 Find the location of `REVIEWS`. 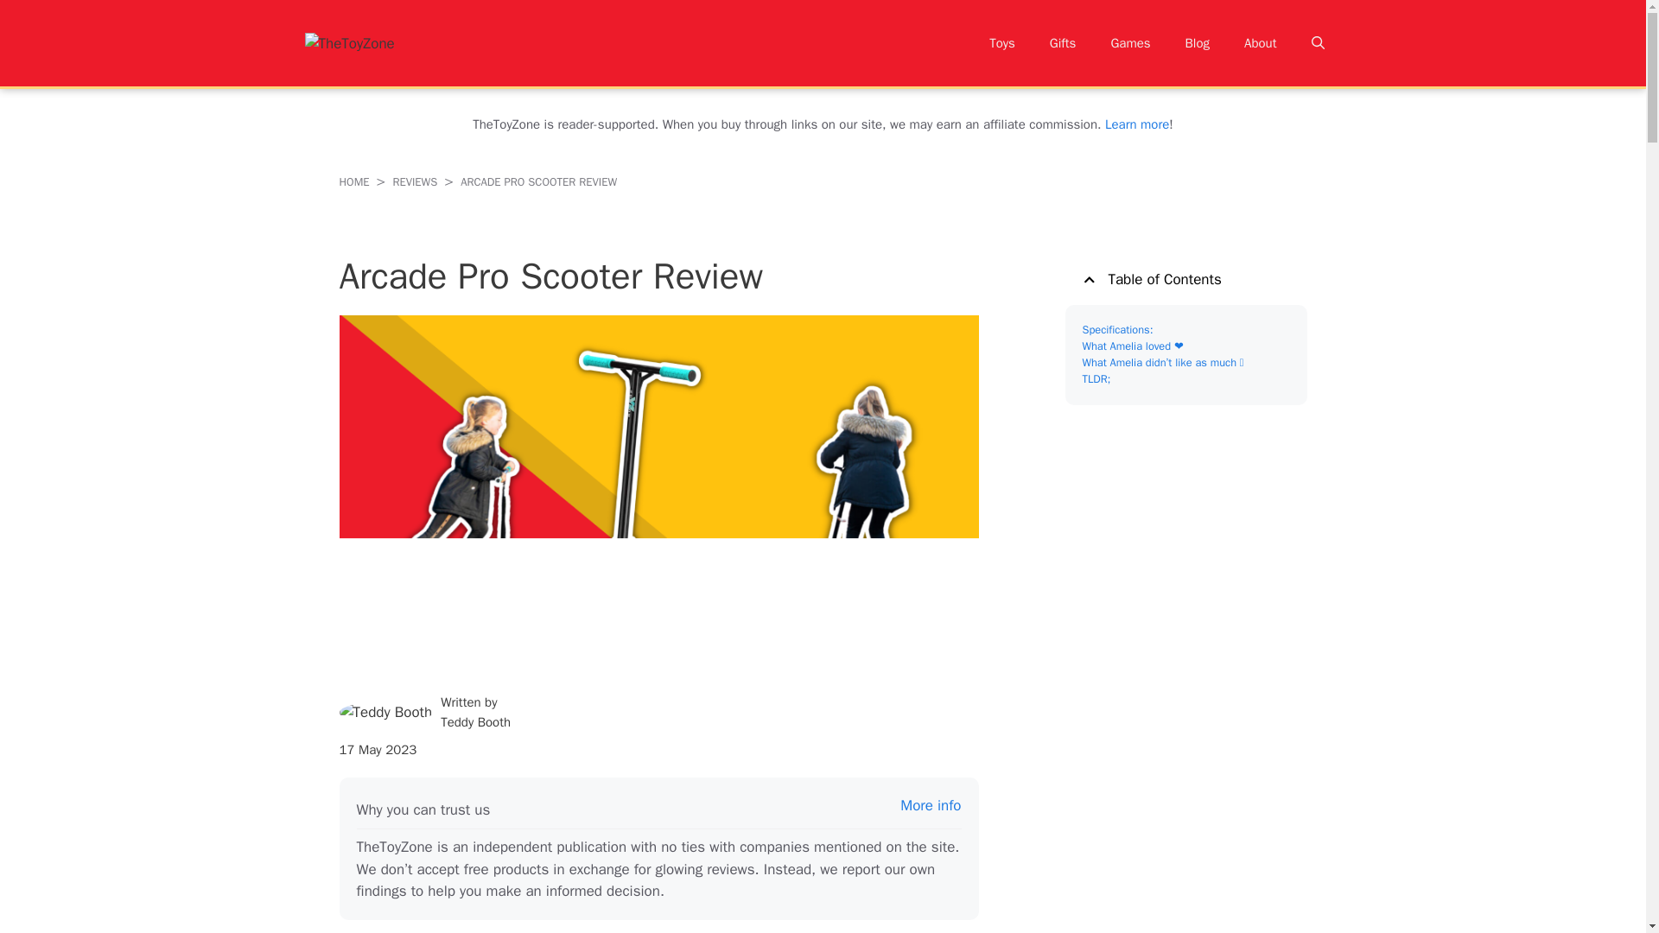

REVIEWS is located at coordinates (415, 181).